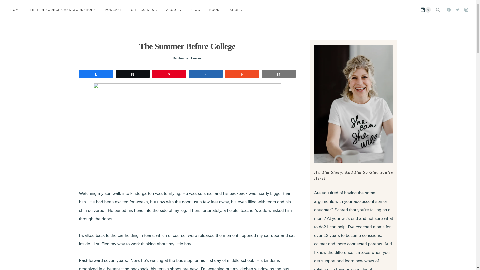 Image resolution: width=480 pixels, height=270 pixels. What do you see at coordinates (63, 10) in the screenshot?
I see `FREE RESOURCES AND WORKSHOPS` at bounding box center [63, 10].